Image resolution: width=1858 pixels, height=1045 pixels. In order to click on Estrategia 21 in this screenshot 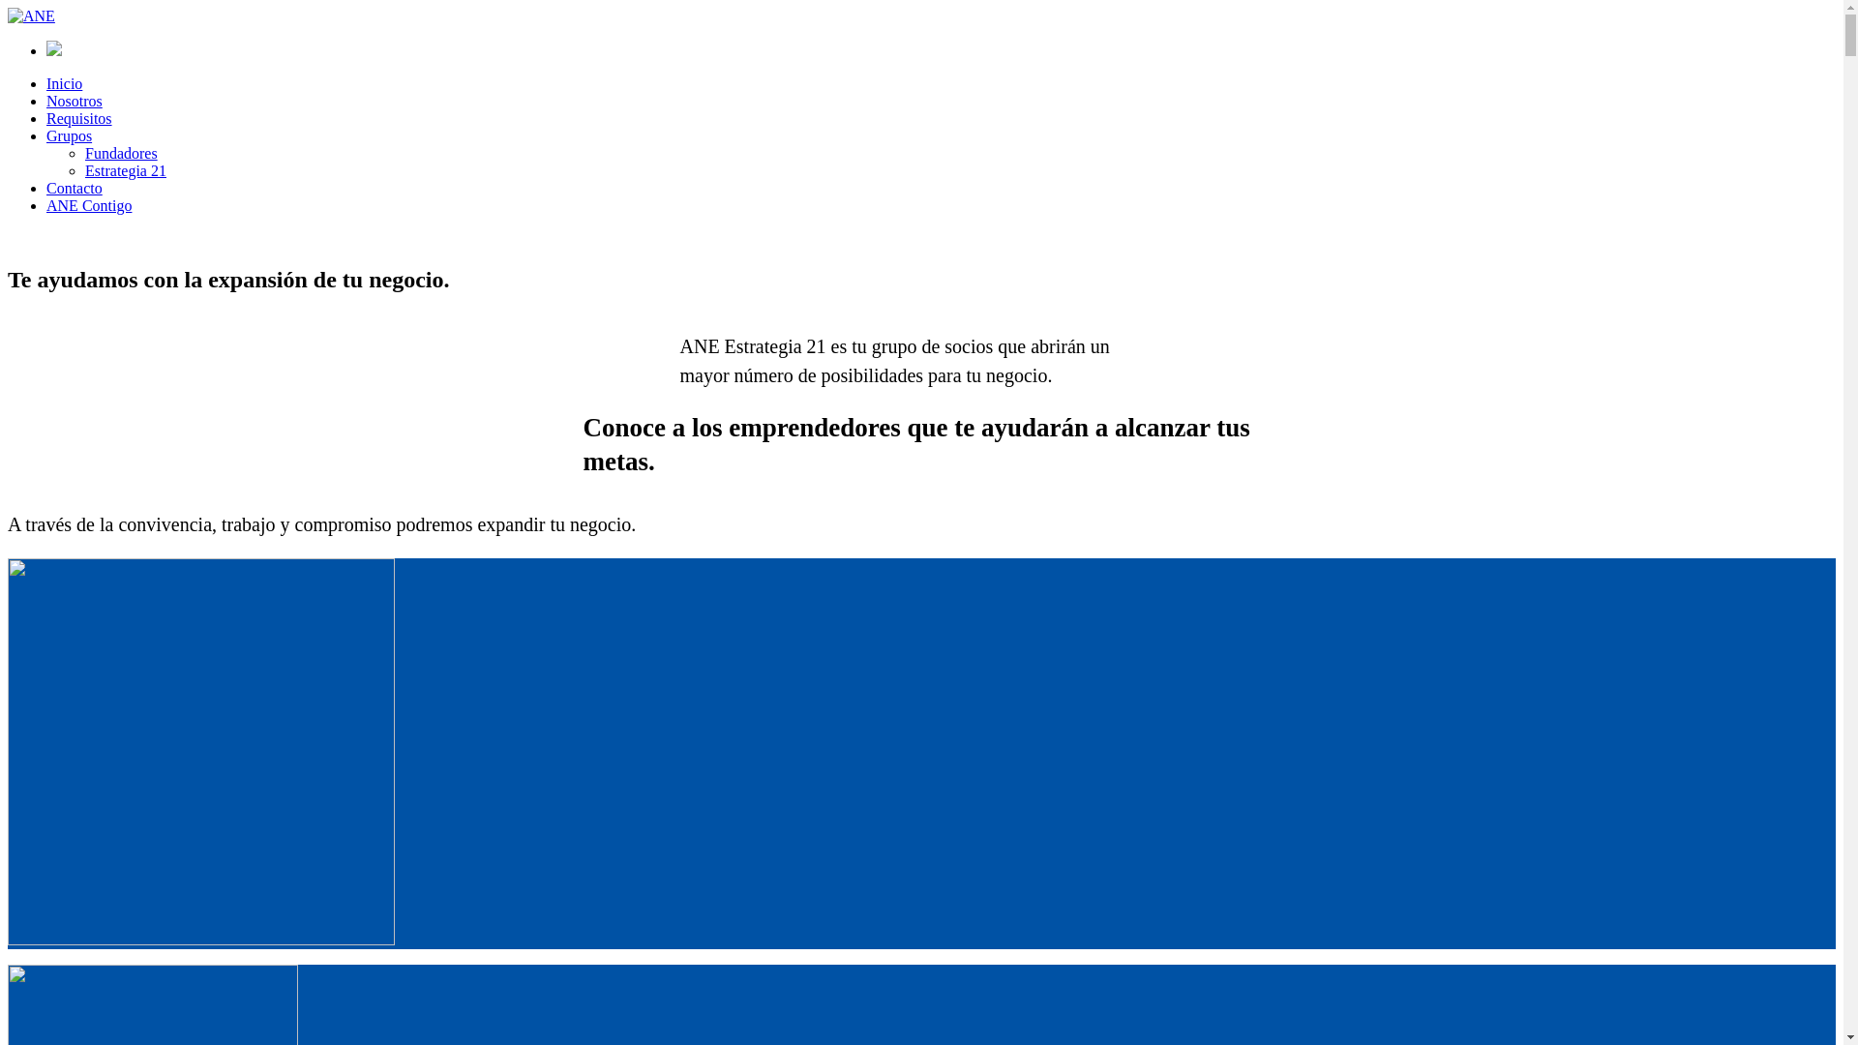, I will do `click(126, 170)`.